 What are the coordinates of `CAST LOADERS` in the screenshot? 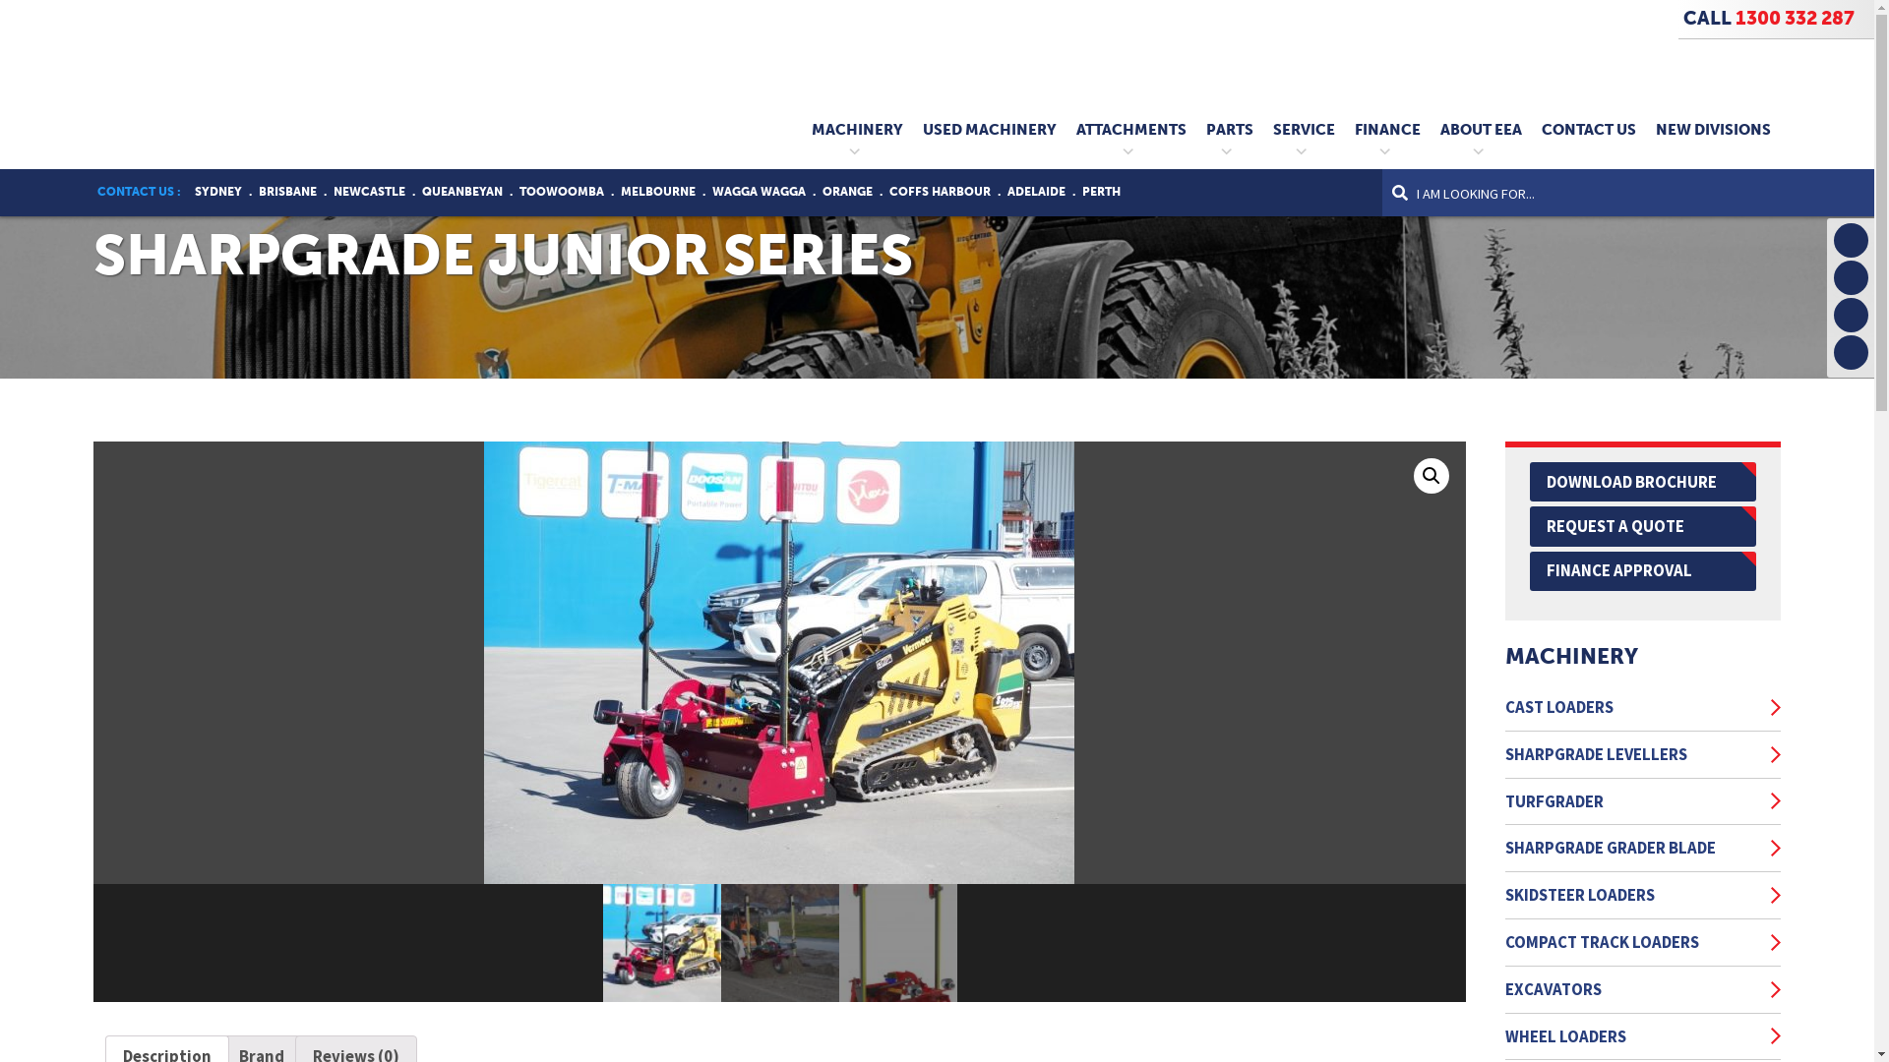 It's located at (1633, 708).